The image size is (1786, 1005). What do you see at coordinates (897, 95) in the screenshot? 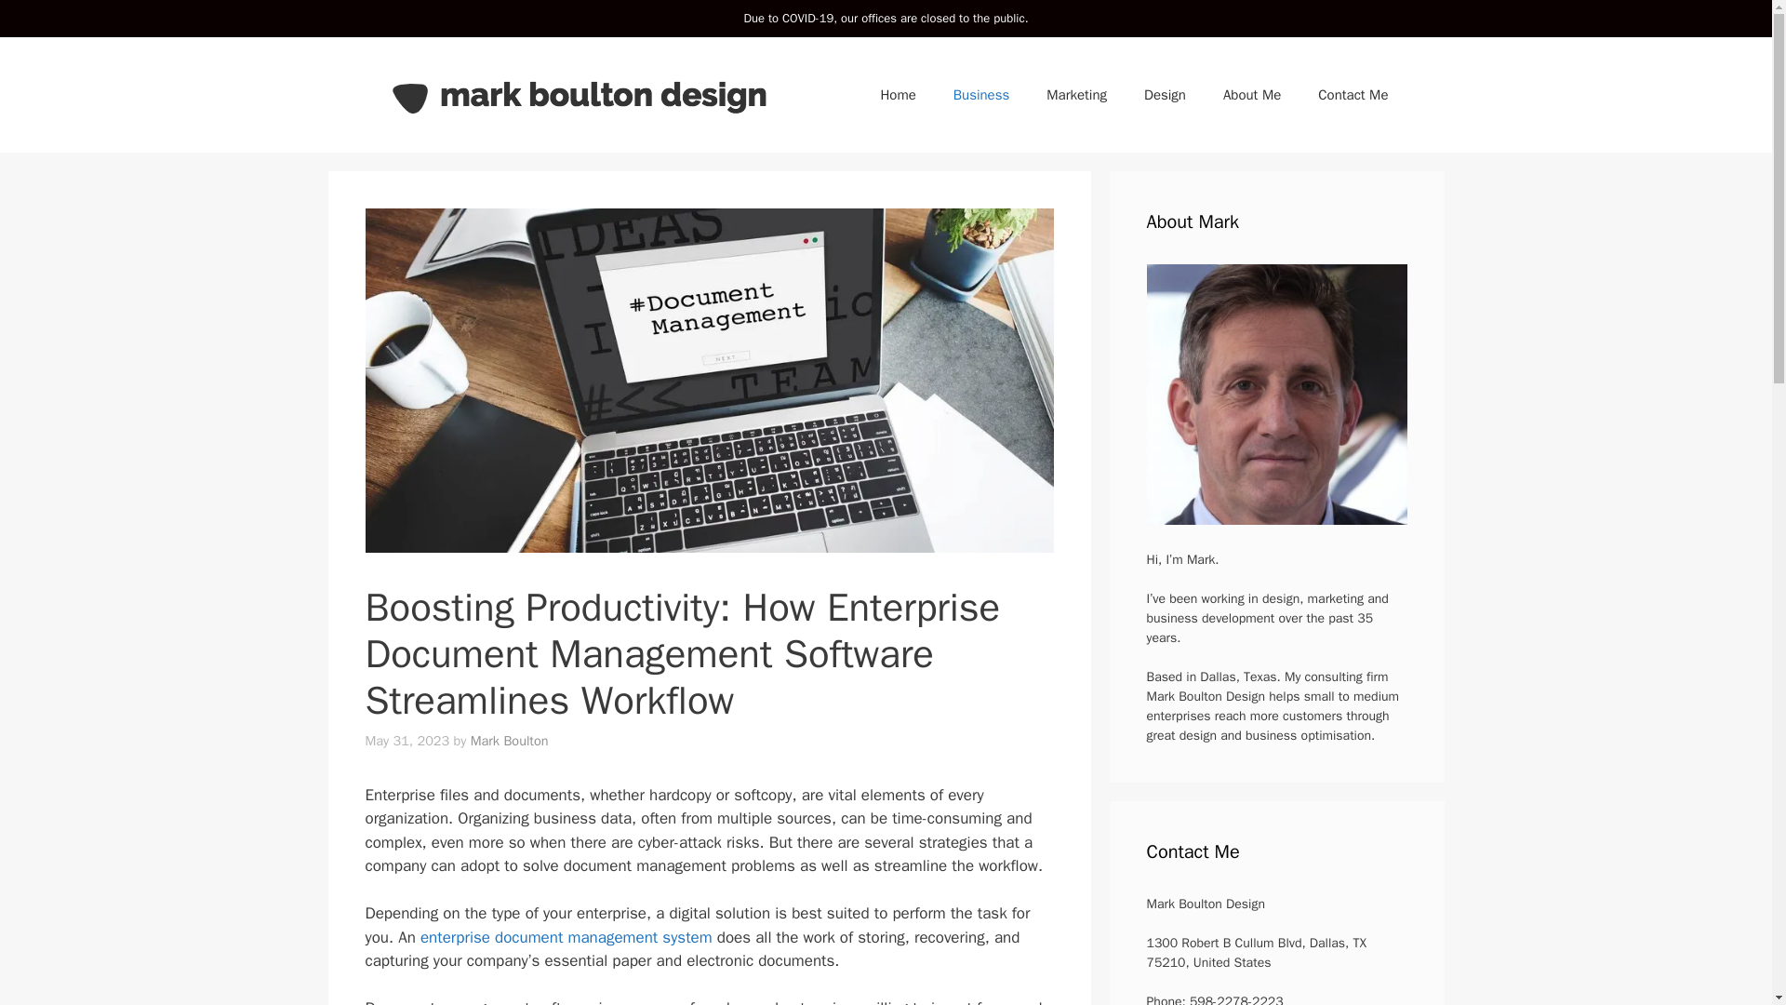
I see `Home` at bounding box center [897, 95].